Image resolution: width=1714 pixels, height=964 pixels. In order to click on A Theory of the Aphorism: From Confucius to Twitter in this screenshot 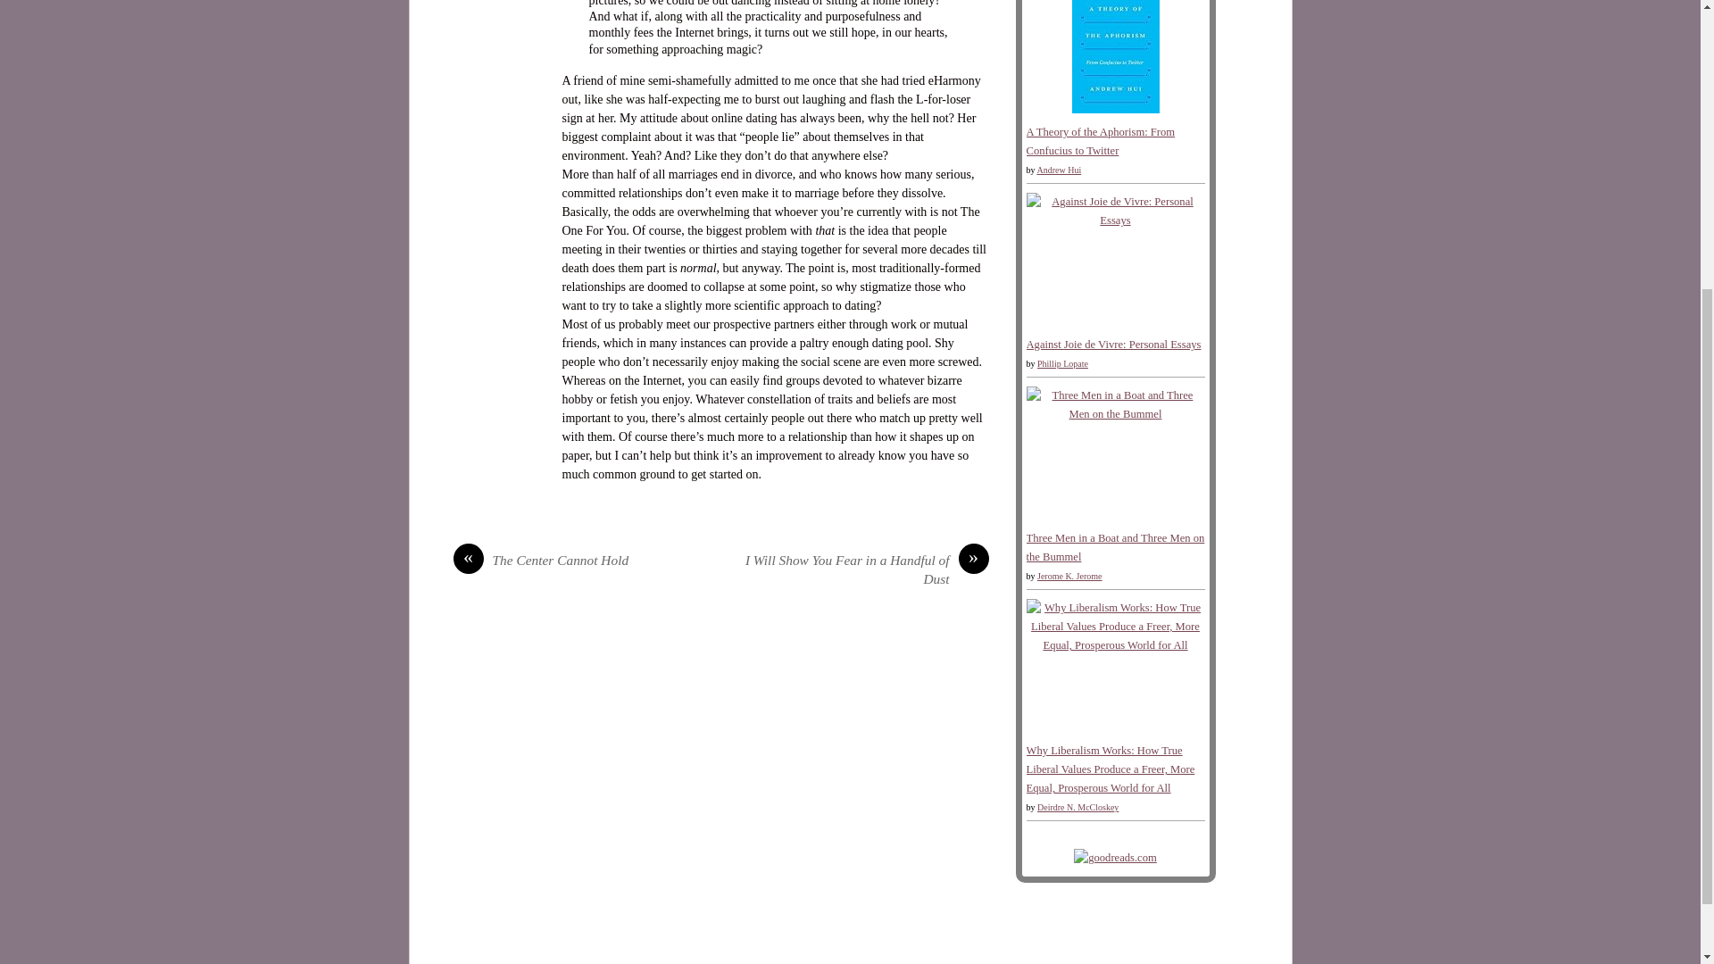, I will do `click(1102, 141)`.